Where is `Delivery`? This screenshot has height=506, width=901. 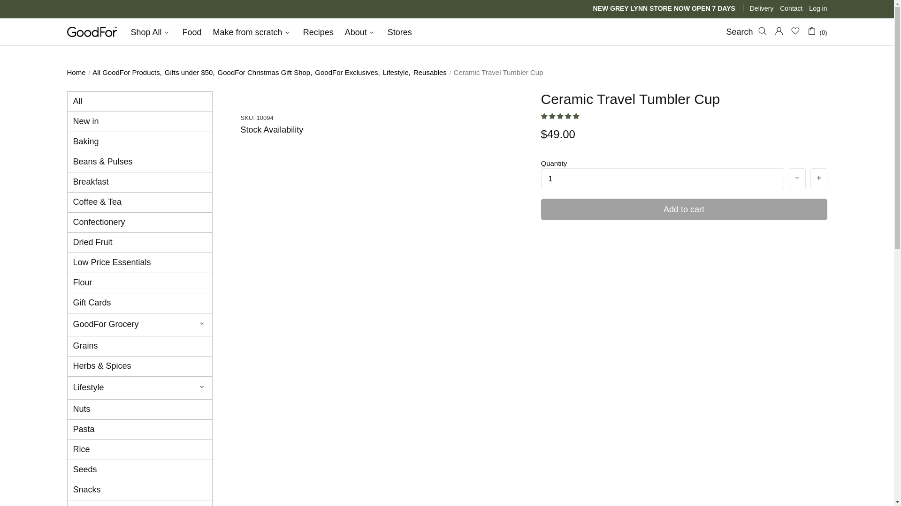
Delivery is located at coordinates (762, 8).